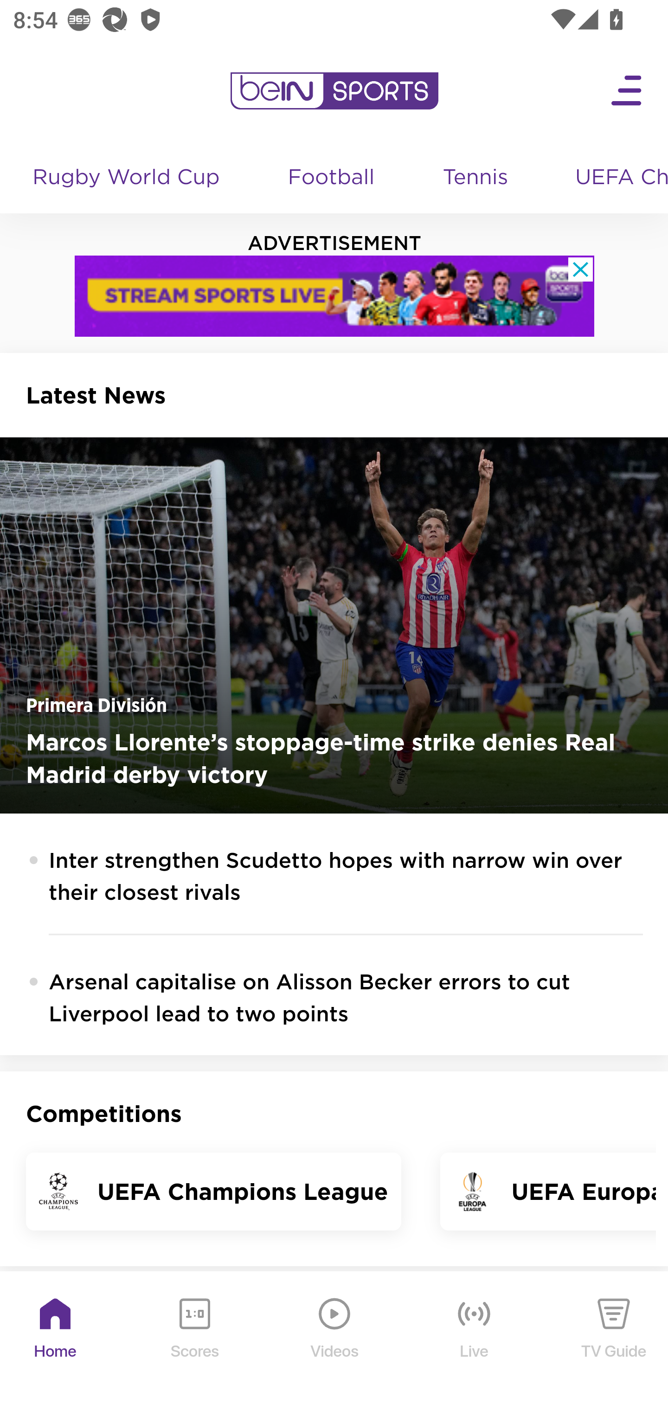 This screenshot has width=668, height=1410. Describe the element at coordinates (335, 296) in the screenshot. I see `l8psv8uu` at that location.